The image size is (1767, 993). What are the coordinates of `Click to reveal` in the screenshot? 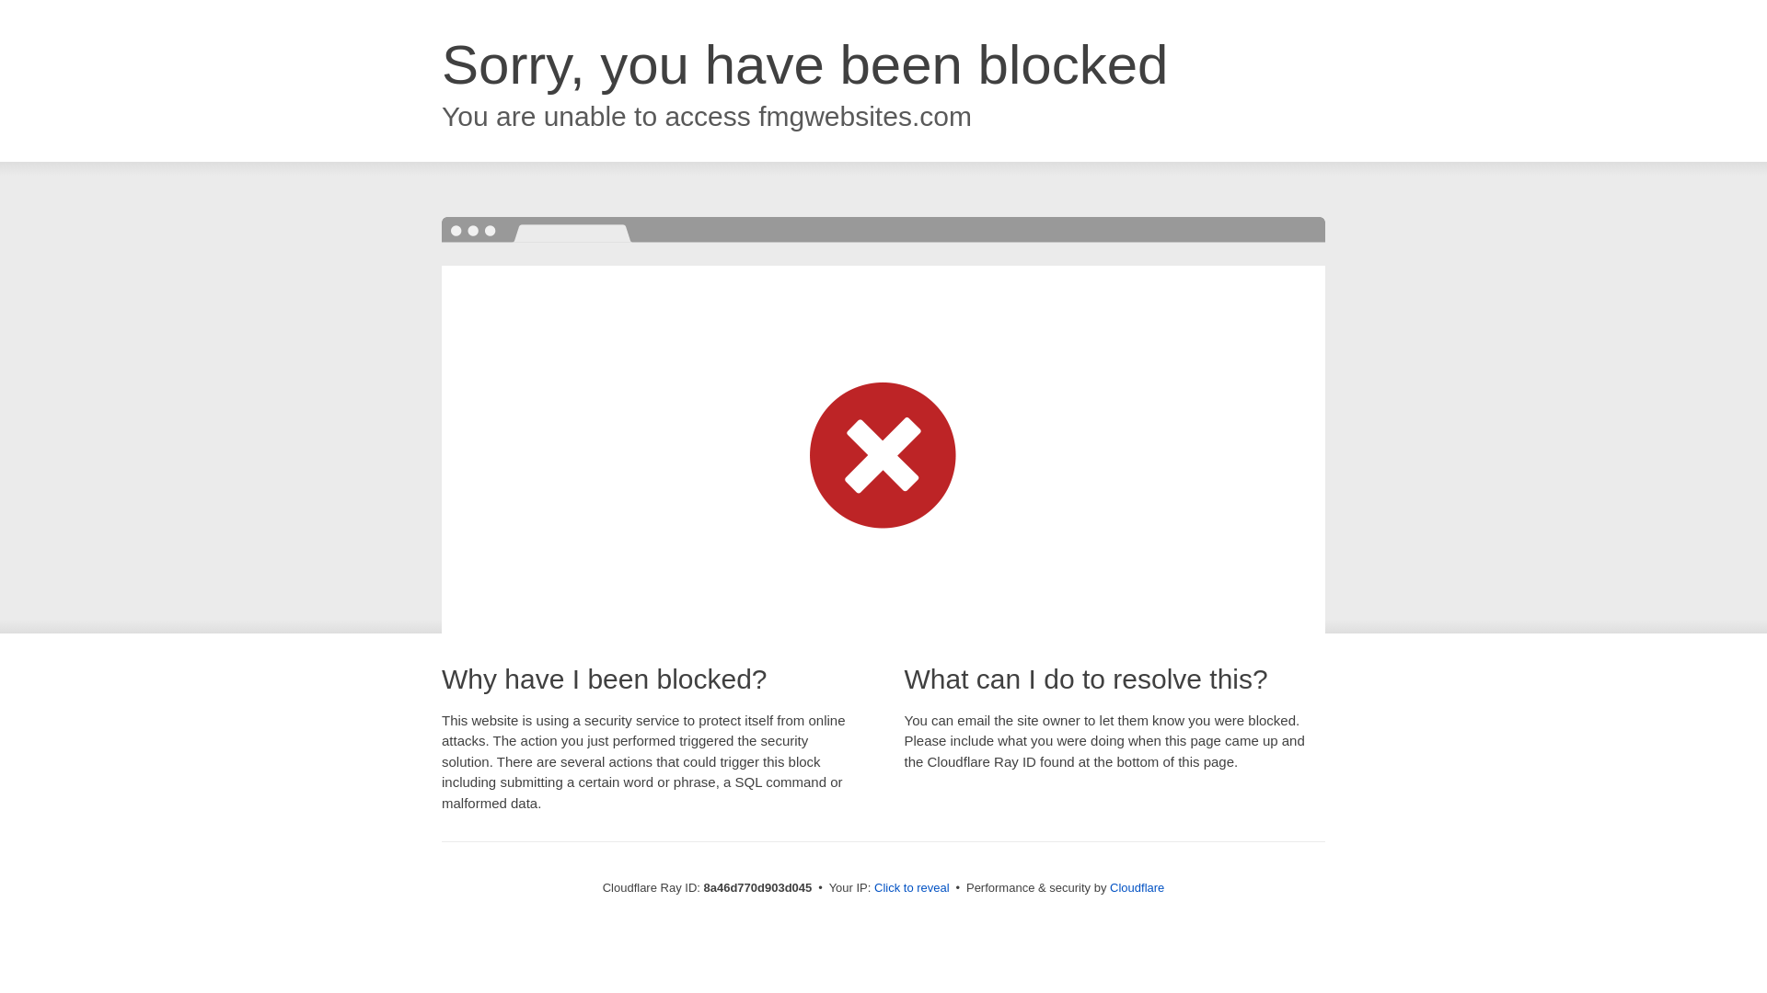 It's located at (912, 888).